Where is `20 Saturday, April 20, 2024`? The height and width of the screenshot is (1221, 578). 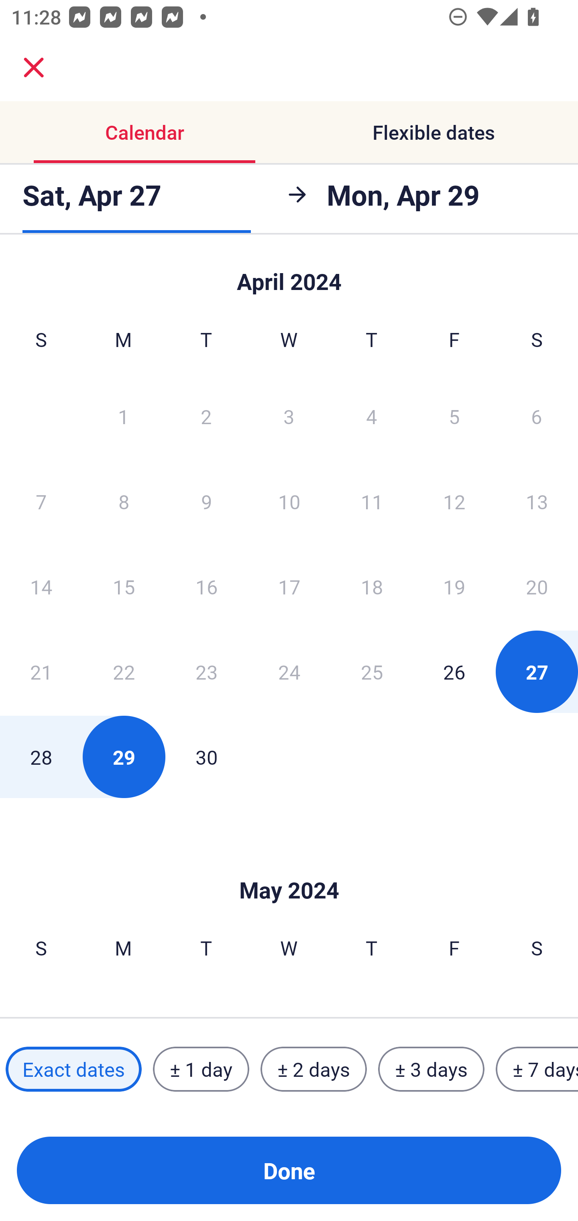
20 Saturday, April 20, 2024 is located at coordinates (537, 586).